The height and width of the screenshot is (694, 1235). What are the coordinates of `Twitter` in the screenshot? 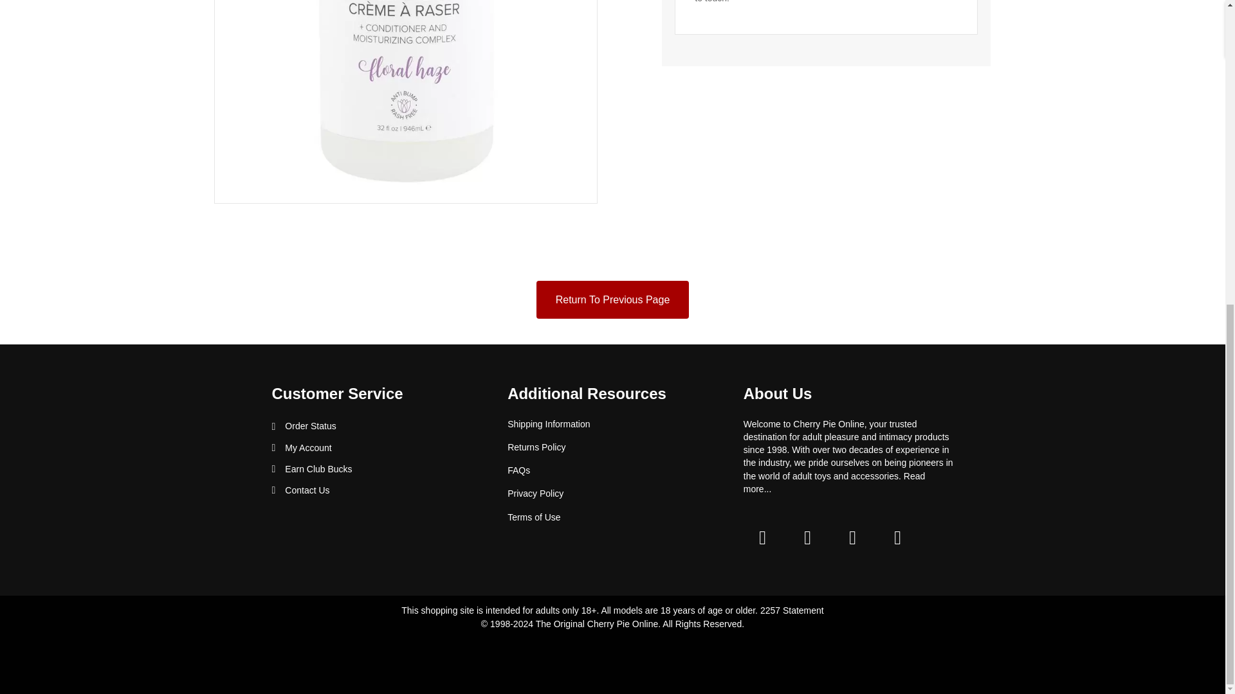 It's located at (808, 537).